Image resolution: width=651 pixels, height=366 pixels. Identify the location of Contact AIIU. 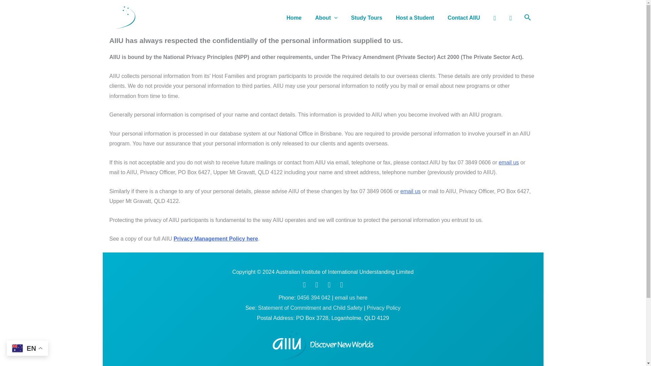
(463, 18).